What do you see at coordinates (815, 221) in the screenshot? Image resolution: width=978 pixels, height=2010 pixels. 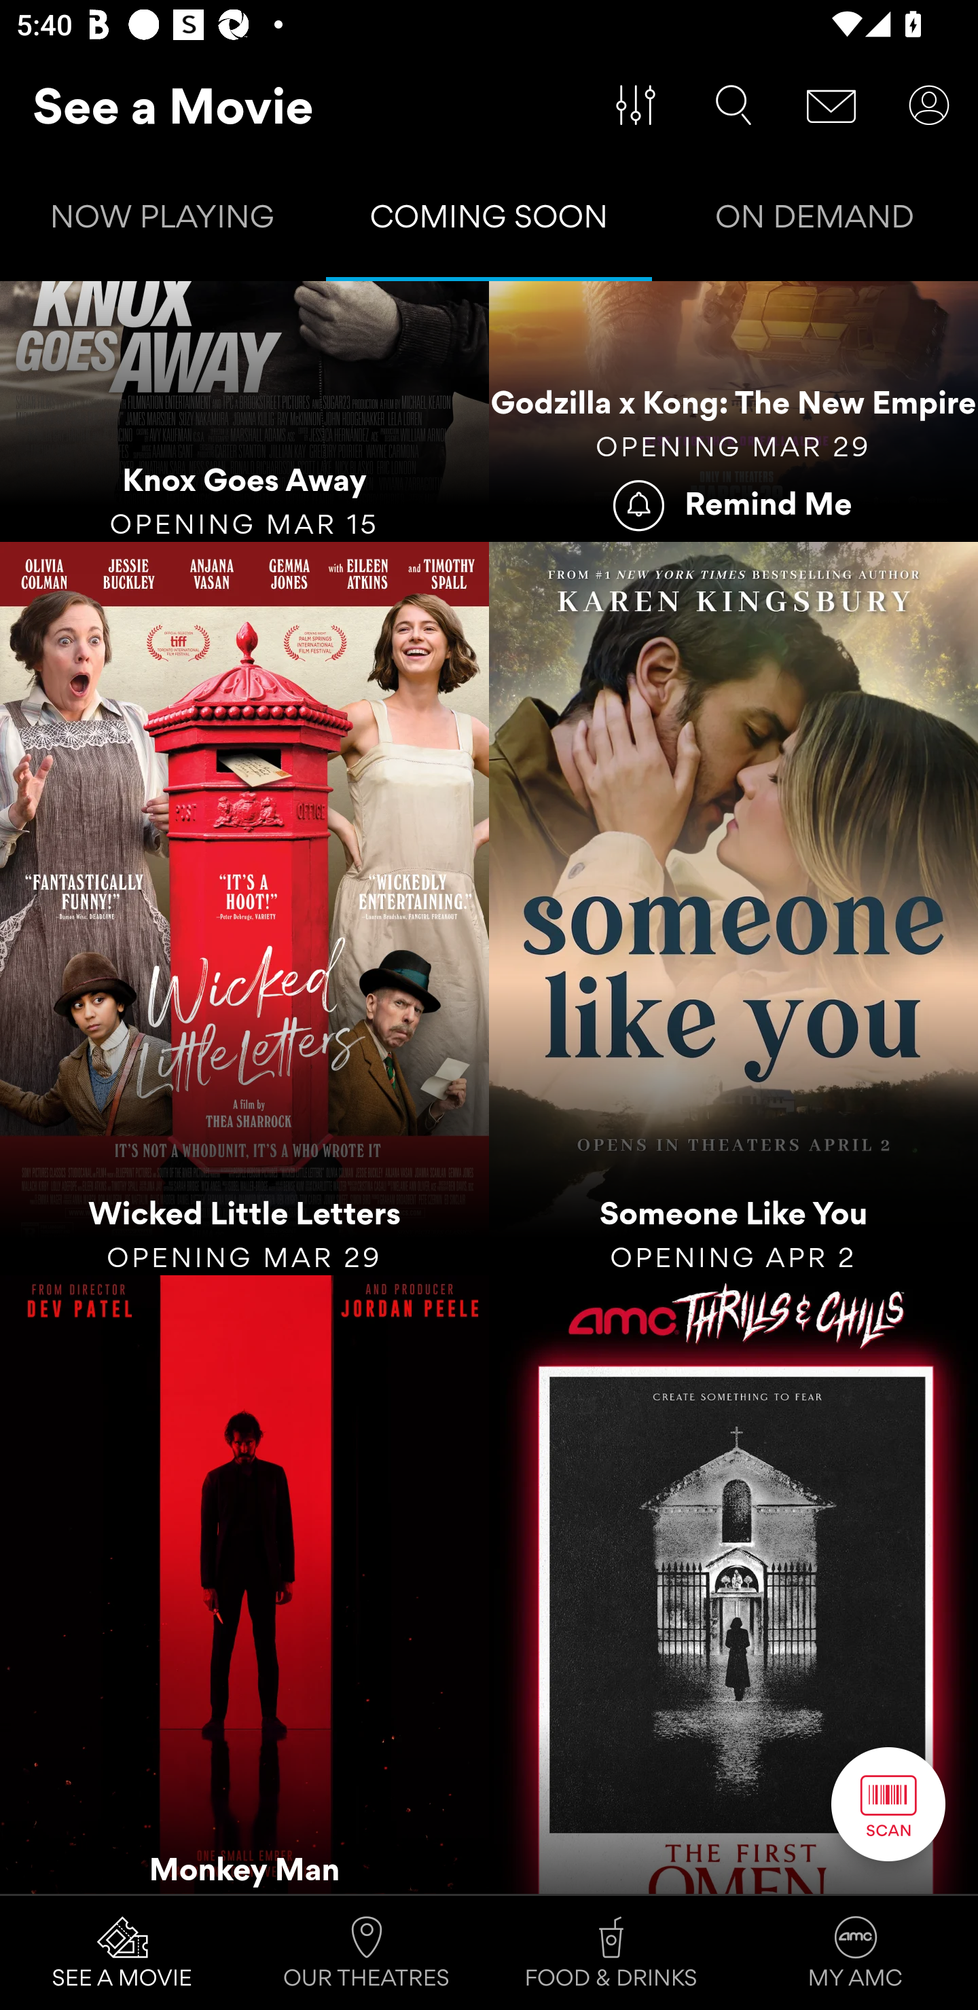 I see `ON DEMAND
Tab 3 of 3` at bounding box center [815, 221].